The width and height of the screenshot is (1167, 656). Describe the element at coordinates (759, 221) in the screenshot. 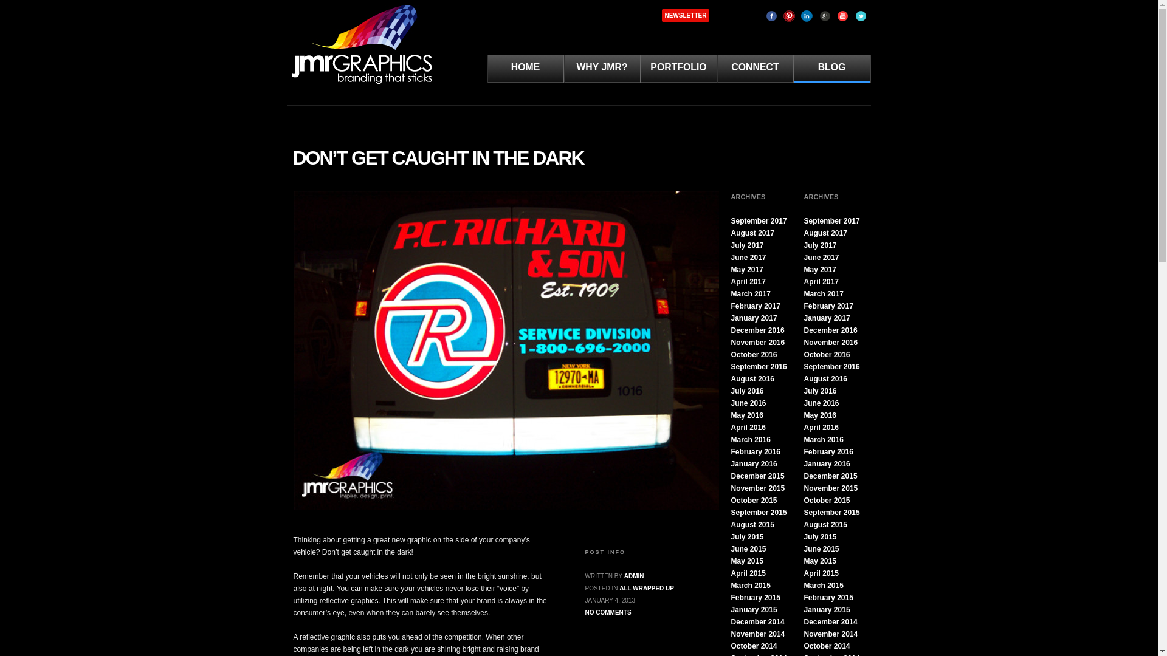

I see `September 2017` at that location.